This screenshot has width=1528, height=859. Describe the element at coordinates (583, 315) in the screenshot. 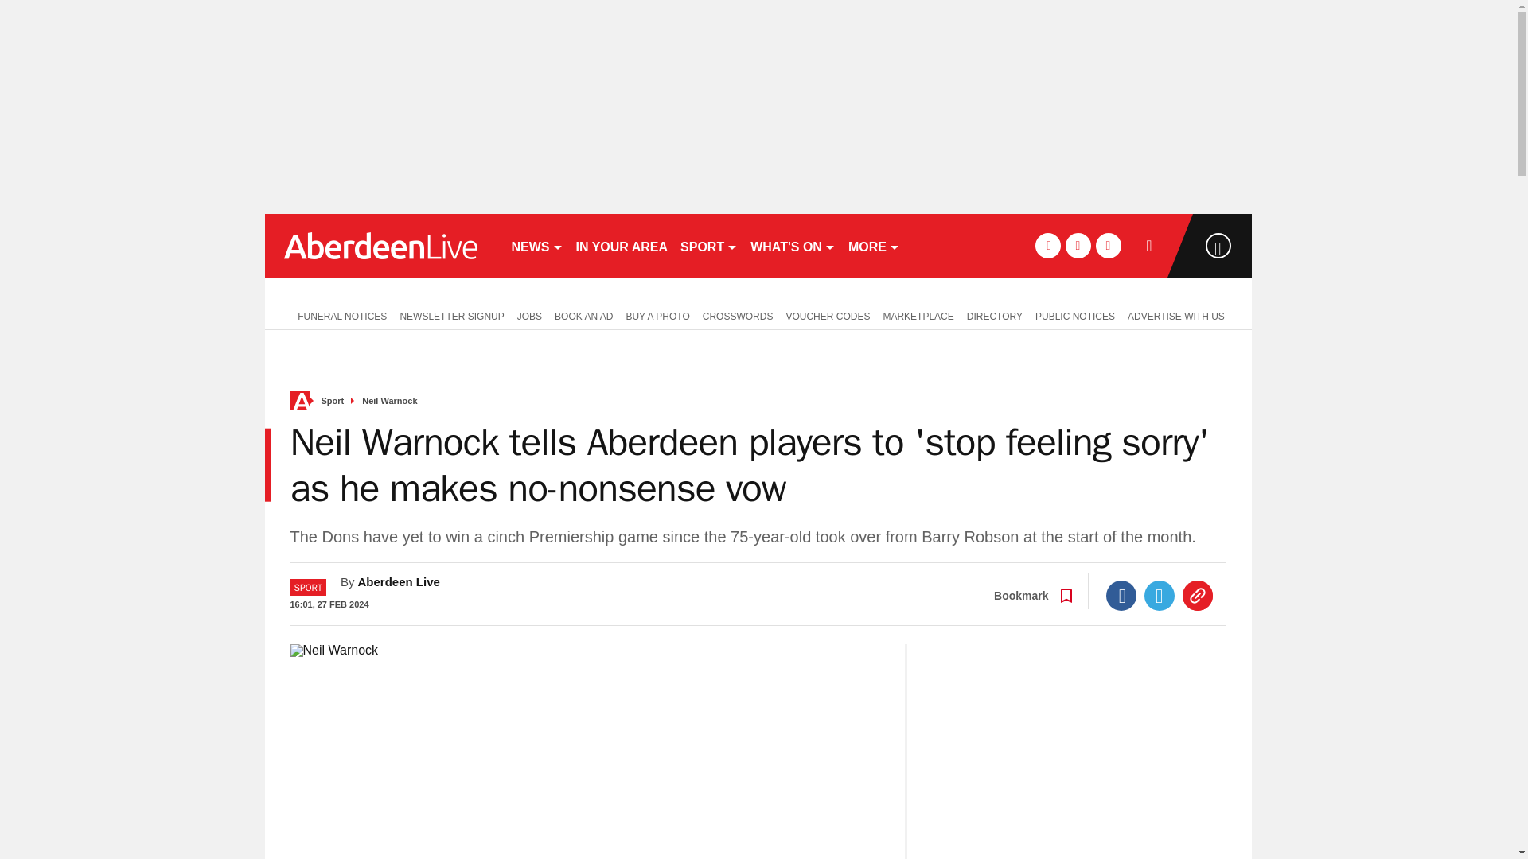

I see `BOOK AN AD` at that location.